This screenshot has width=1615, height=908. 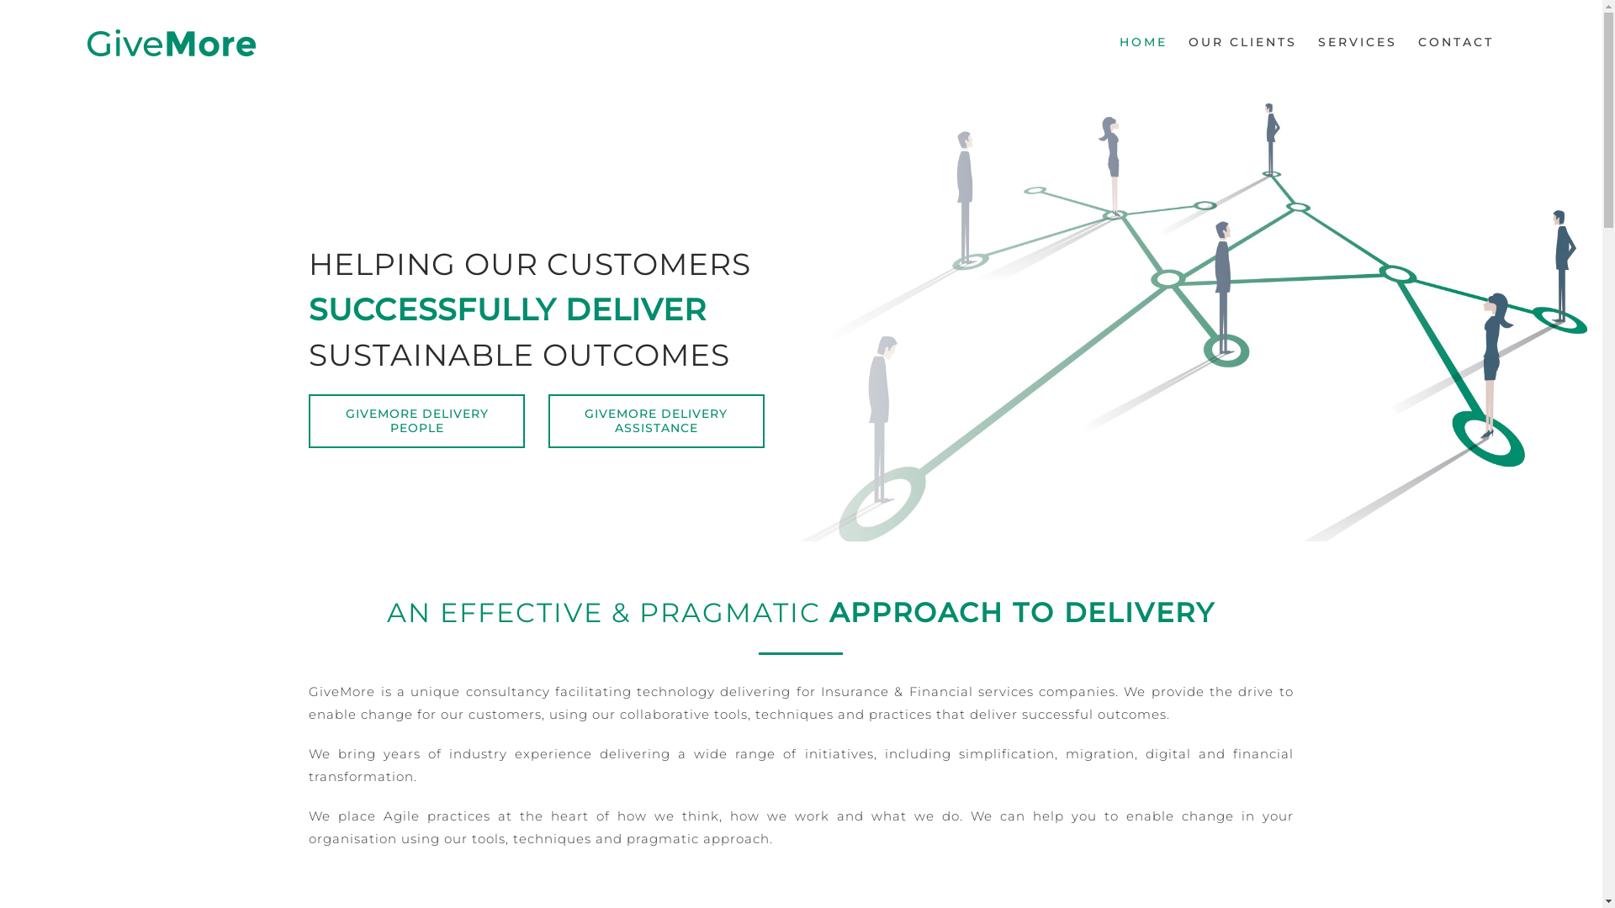 What do you see at coordinates (417, 420) in the screenshot?
I see `GIVEMORE DELIVERY PEOPLE` at bounding box center [417, 420].